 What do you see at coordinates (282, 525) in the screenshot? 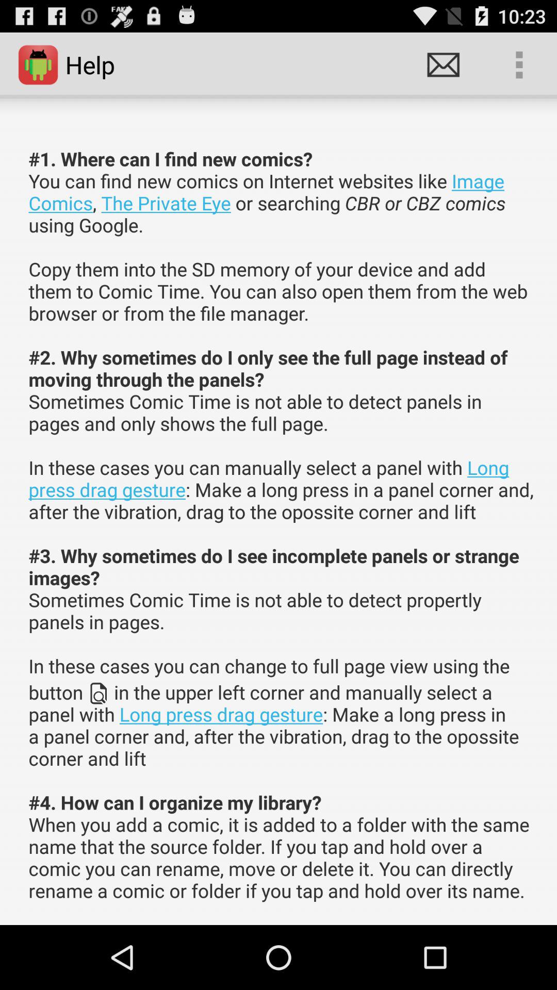
I see `jump to the 1 where can item` at bounding box center [282, 525].